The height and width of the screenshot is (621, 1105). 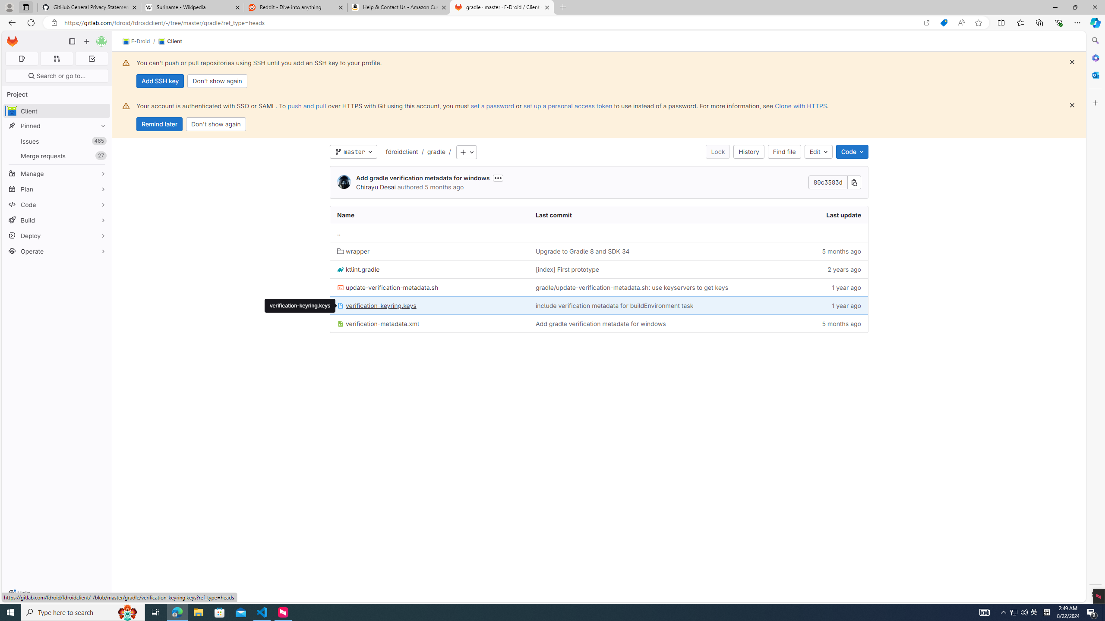 I want to click on 5 months ago, so click(x=818, y=323).